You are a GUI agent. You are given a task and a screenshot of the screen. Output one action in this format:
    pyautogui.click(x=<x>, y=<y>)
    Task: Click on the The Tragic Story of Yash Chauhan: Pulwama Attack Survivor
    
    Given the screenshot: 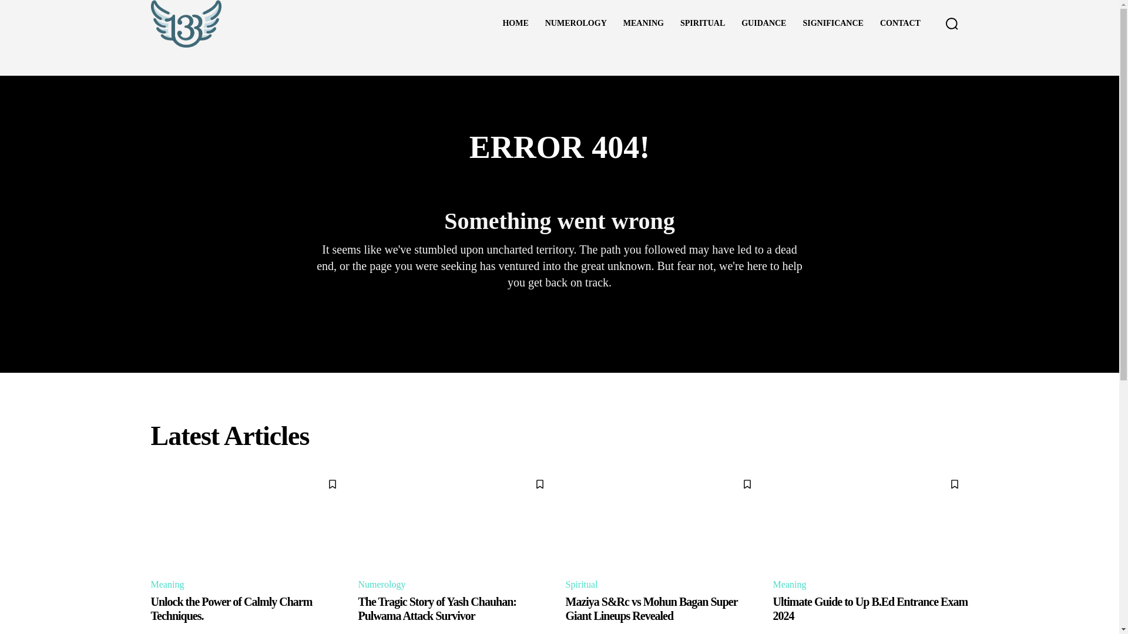 What is the action you would take?
    pyautogui.click(x=437, y=608)
    